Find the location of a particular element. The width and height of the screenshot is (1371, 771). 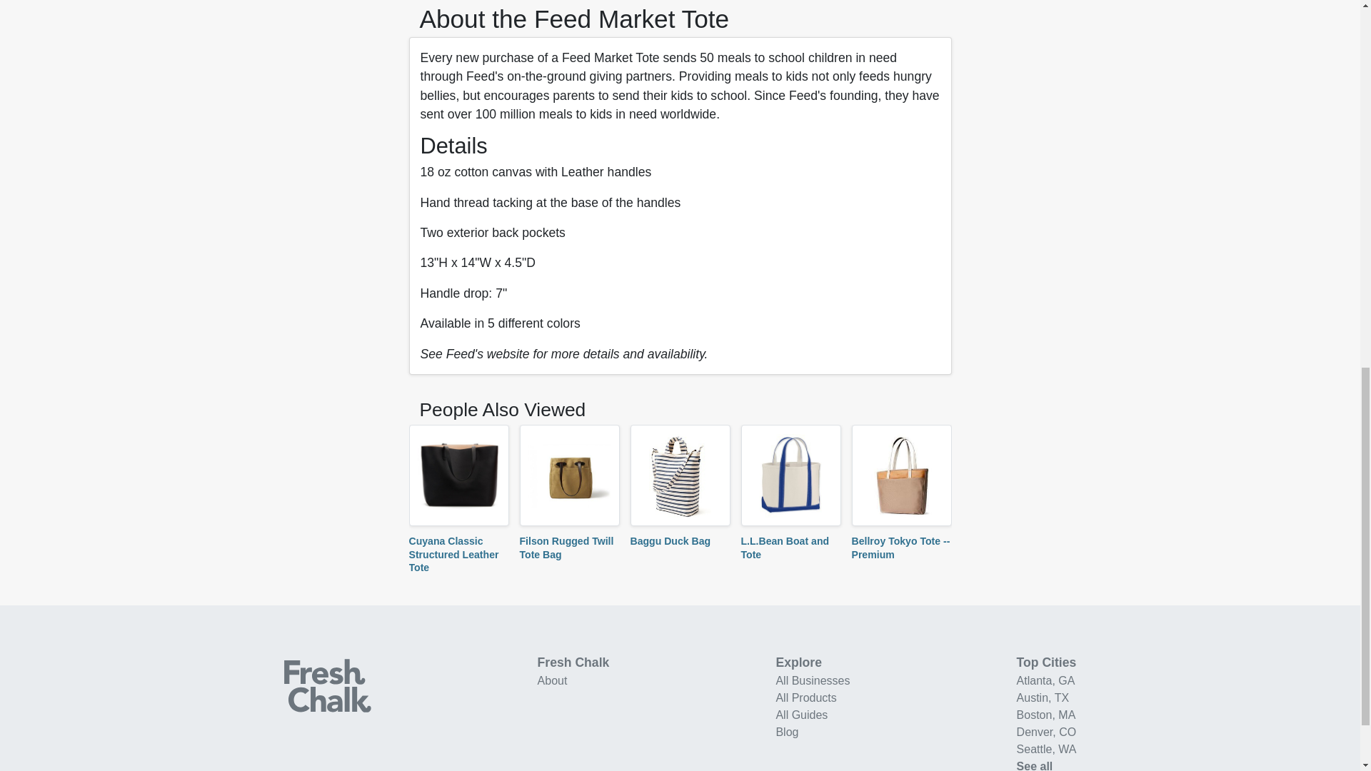

About is located at coordinates (552, 681).